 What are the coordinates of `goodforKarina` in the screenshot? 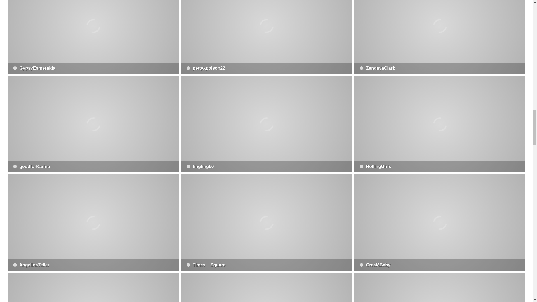 It's located at (93, 124).